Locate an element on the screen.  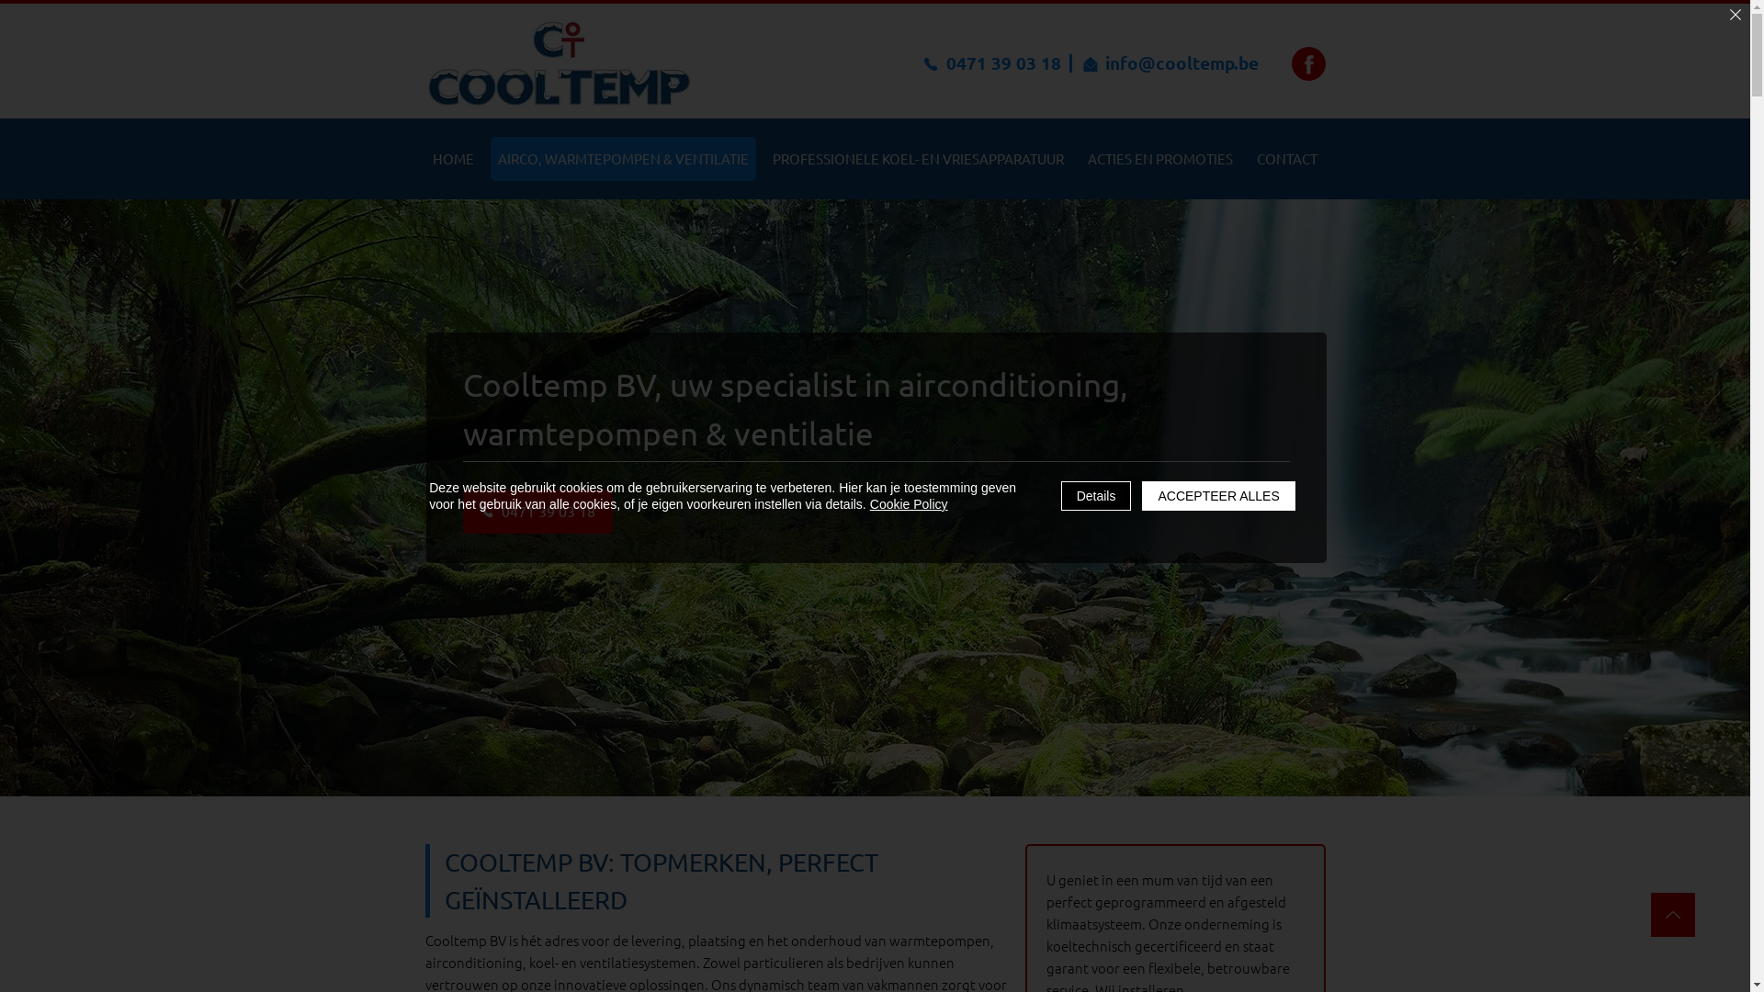
HOME is located at coordinates (452, 159).